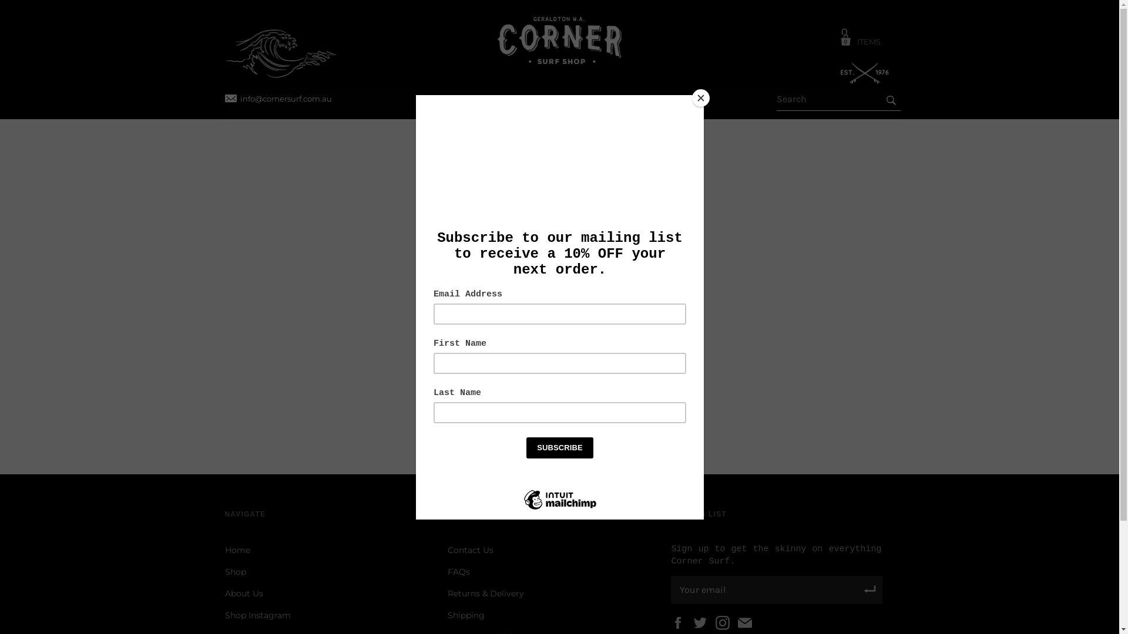 The height and width of the screenshot is (634, 1128). What do you see at coordinates (278, 99) in the screenshot?
I see `info@cornersurf.com.au` at bounding box center [278, 99].